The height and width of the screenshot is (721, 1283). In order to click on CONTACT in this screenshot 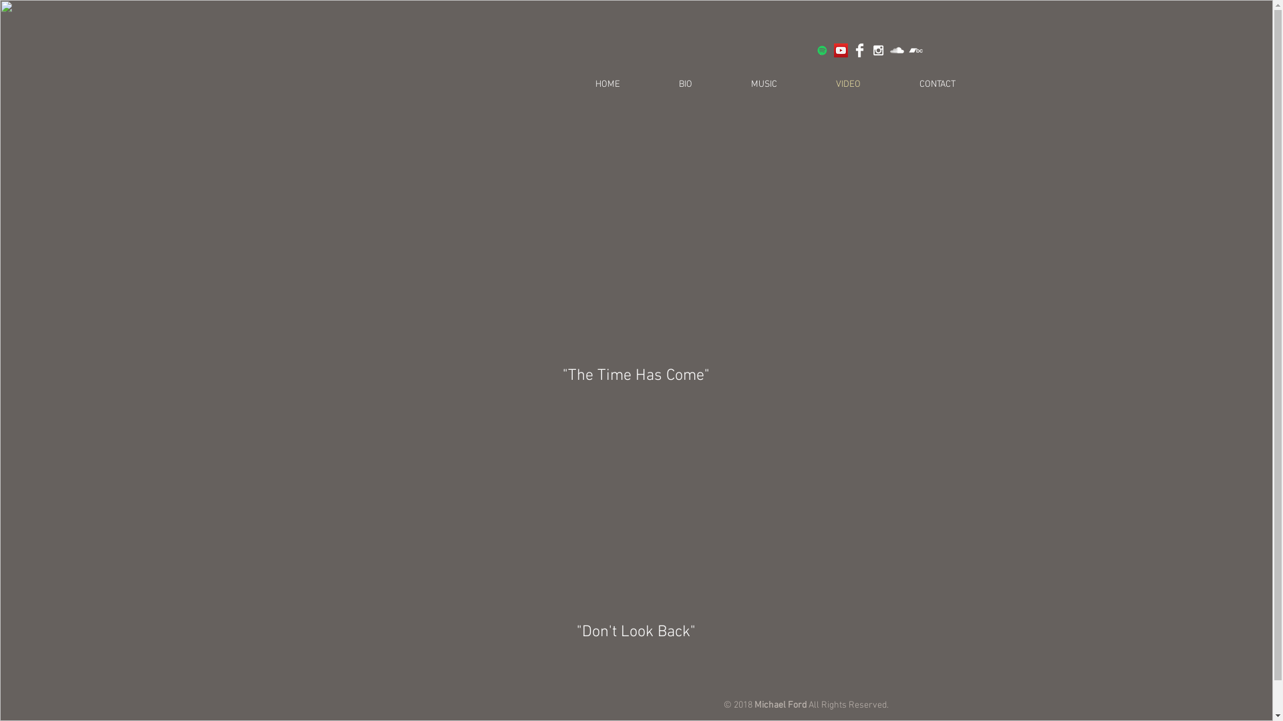, I will do `click(916, 85)`.